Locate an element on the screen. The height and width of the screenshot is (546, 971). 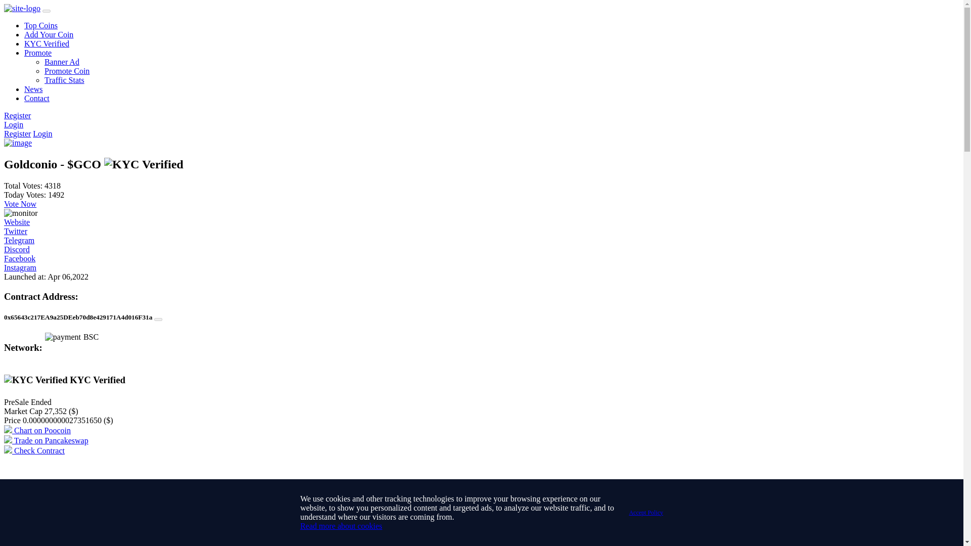
Check Contract is located at coordinates (34, 450).